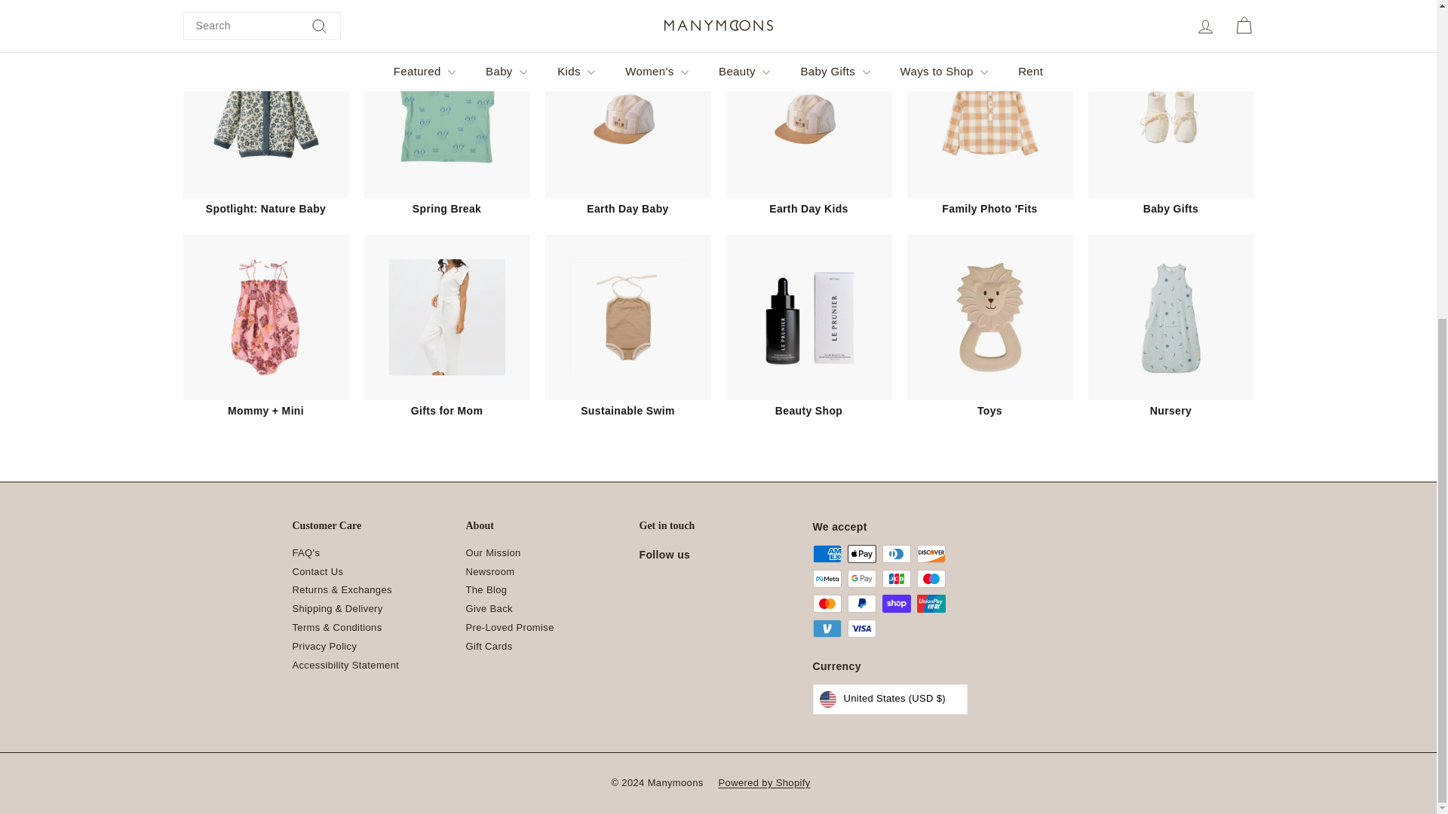  I want to click on Meta Pay, so click(827, 579).